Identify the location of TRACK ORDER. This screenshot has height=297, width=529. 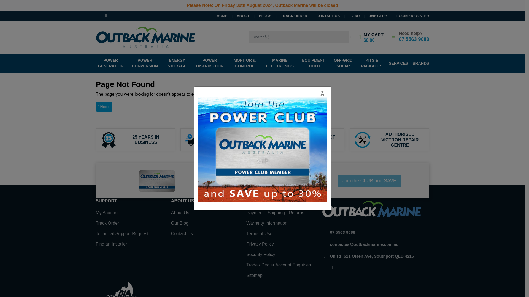
(289, 16).